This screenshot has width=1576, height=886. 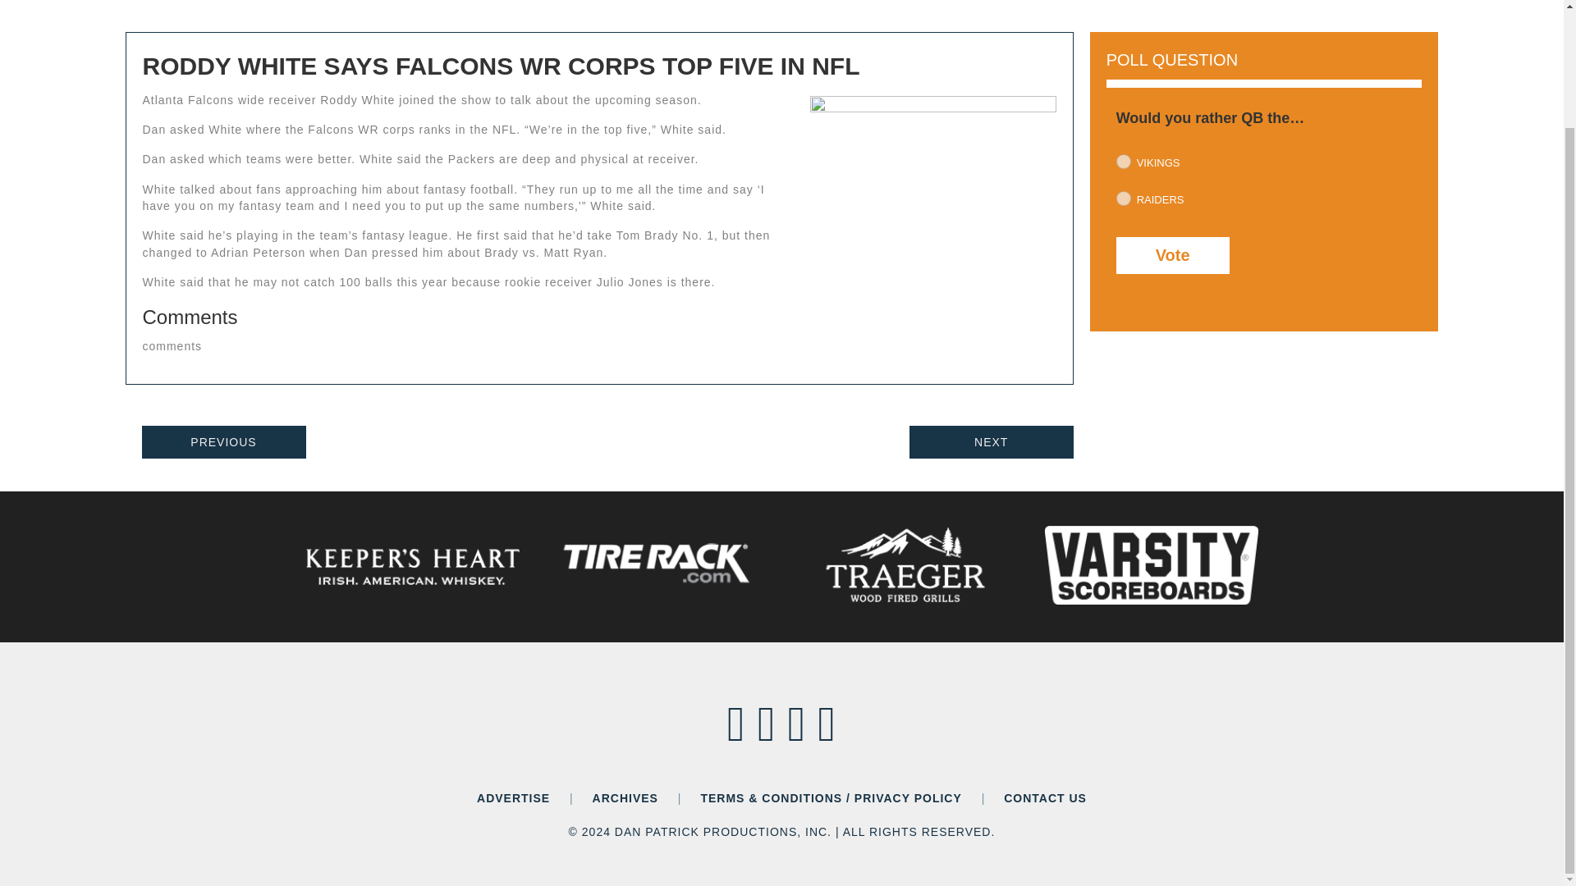 What do you see at coordinates (1172, 255) in the screenshot?
I see `Vote` at bounding box center [1172, 255].